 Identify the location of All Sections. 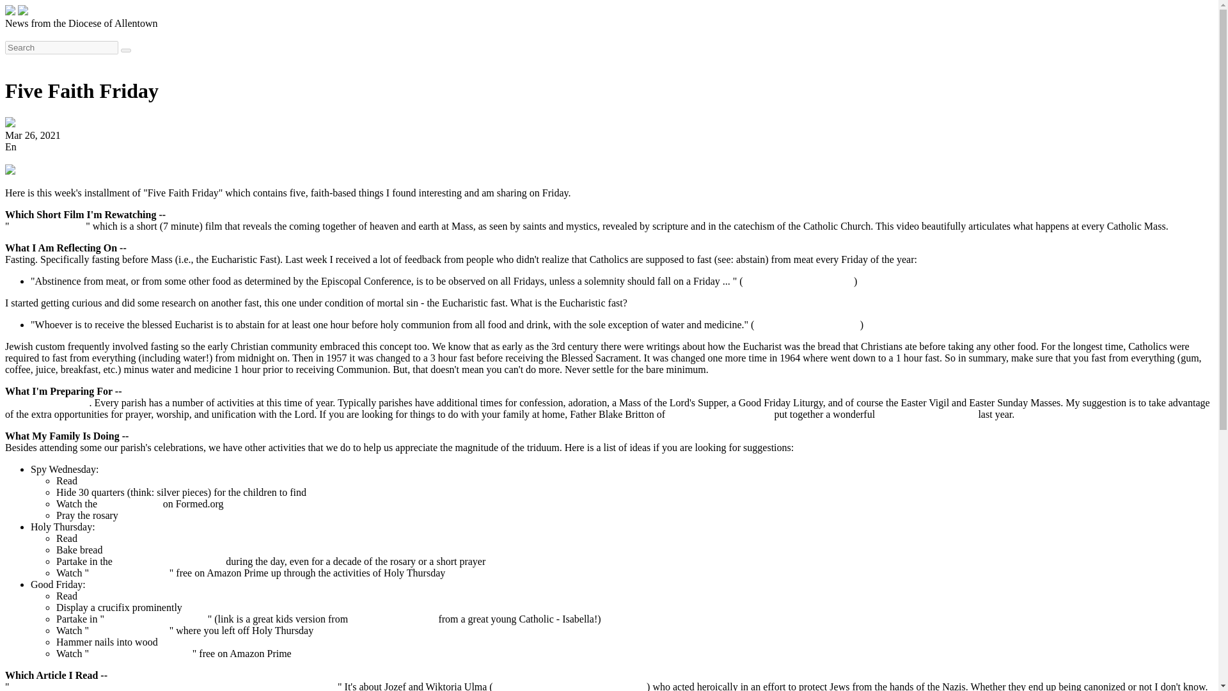
(215, 35).